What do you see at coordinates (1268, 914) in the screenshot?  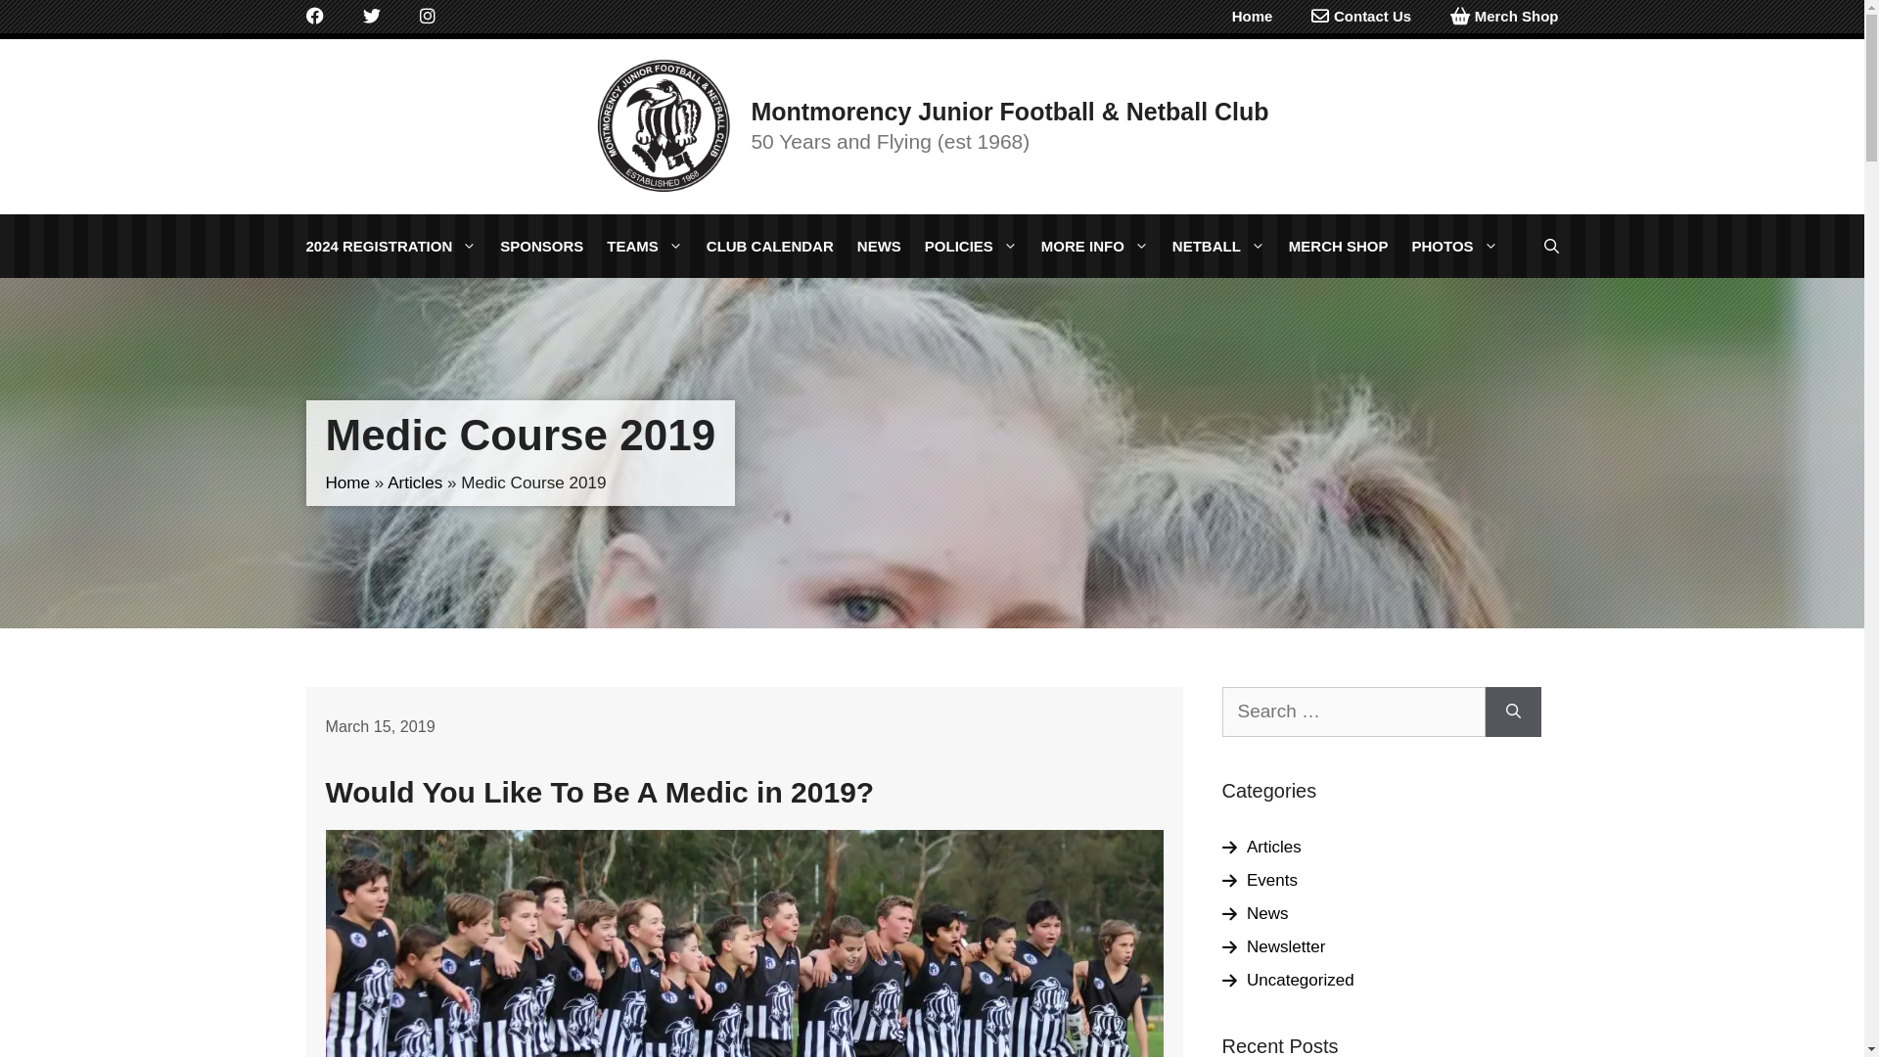 I see `News` at bounding box center [1268, 914].